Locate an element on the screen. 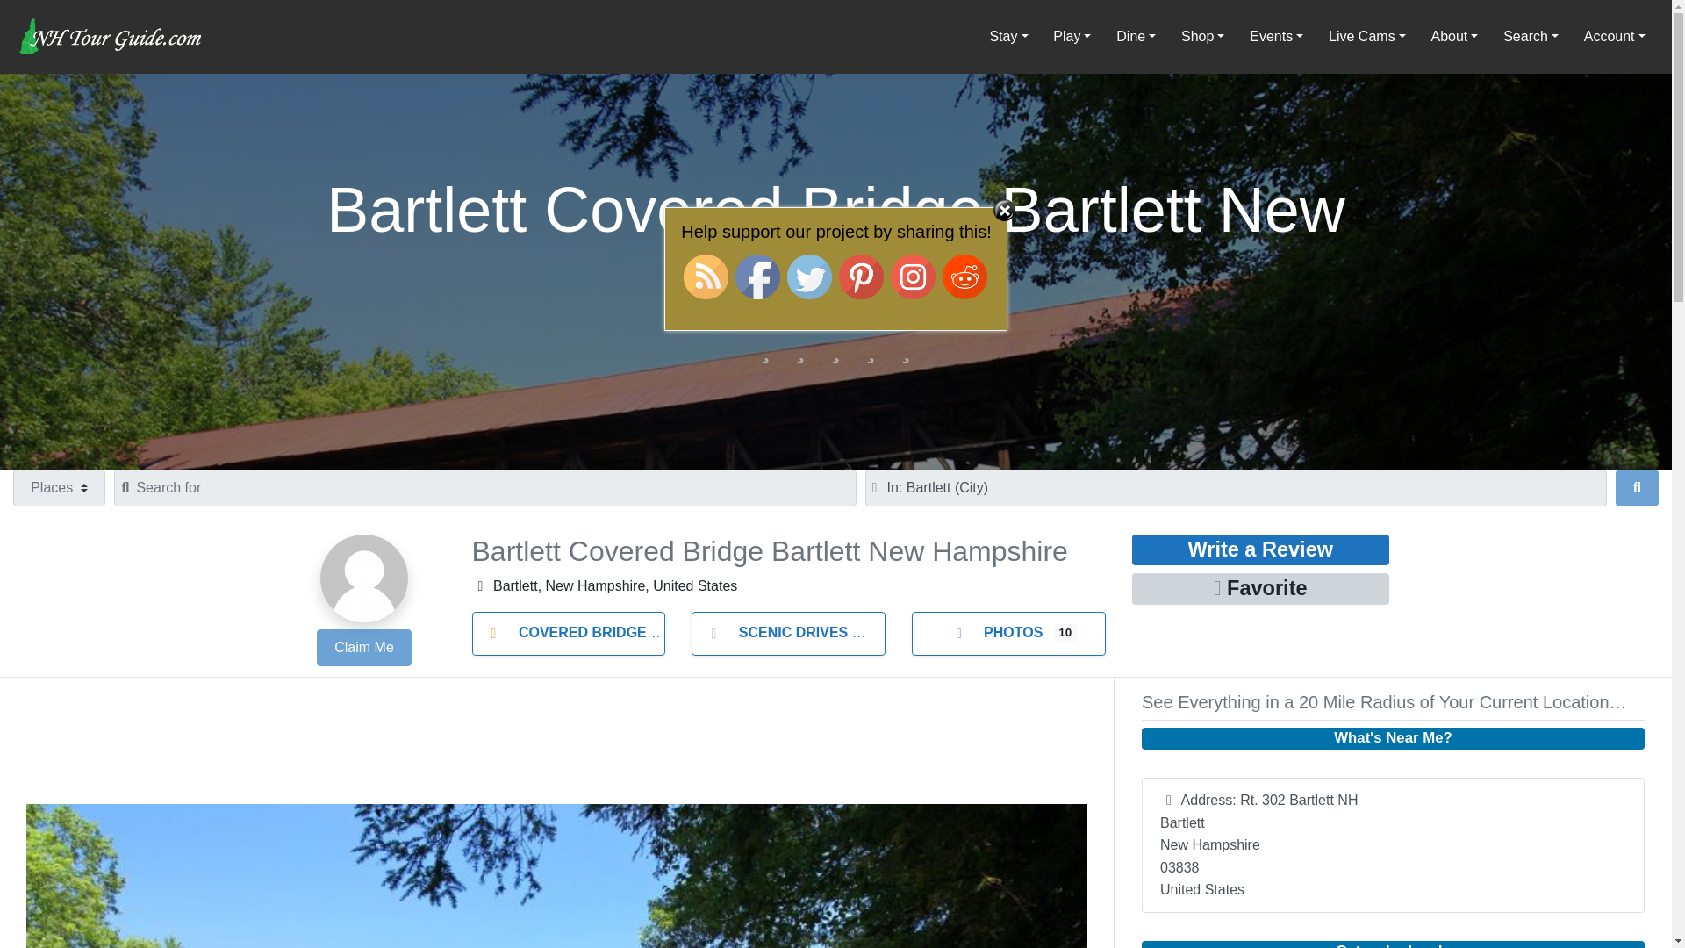  Play is located at coordinates (1072, 36).